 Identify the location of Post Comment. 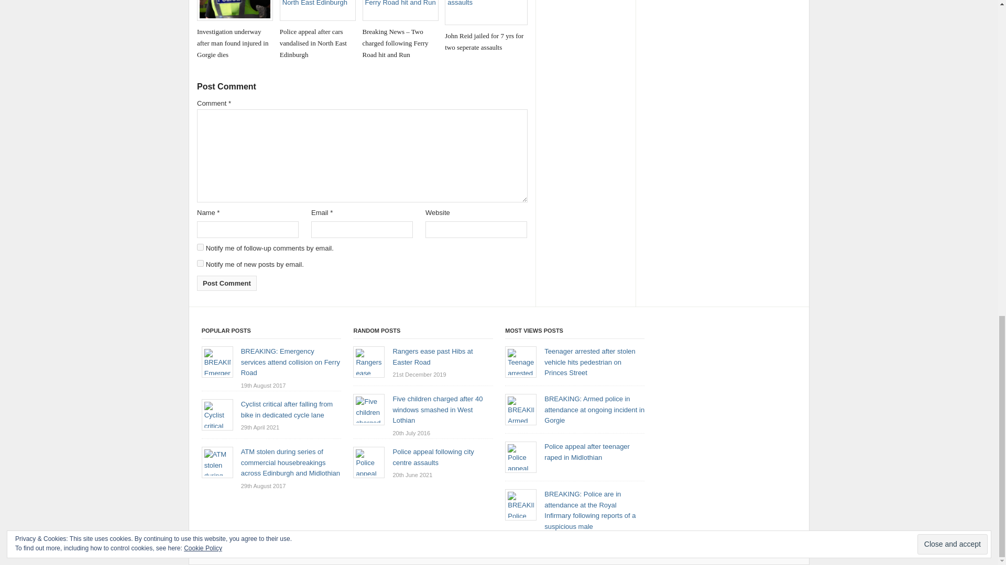
(226, 284).